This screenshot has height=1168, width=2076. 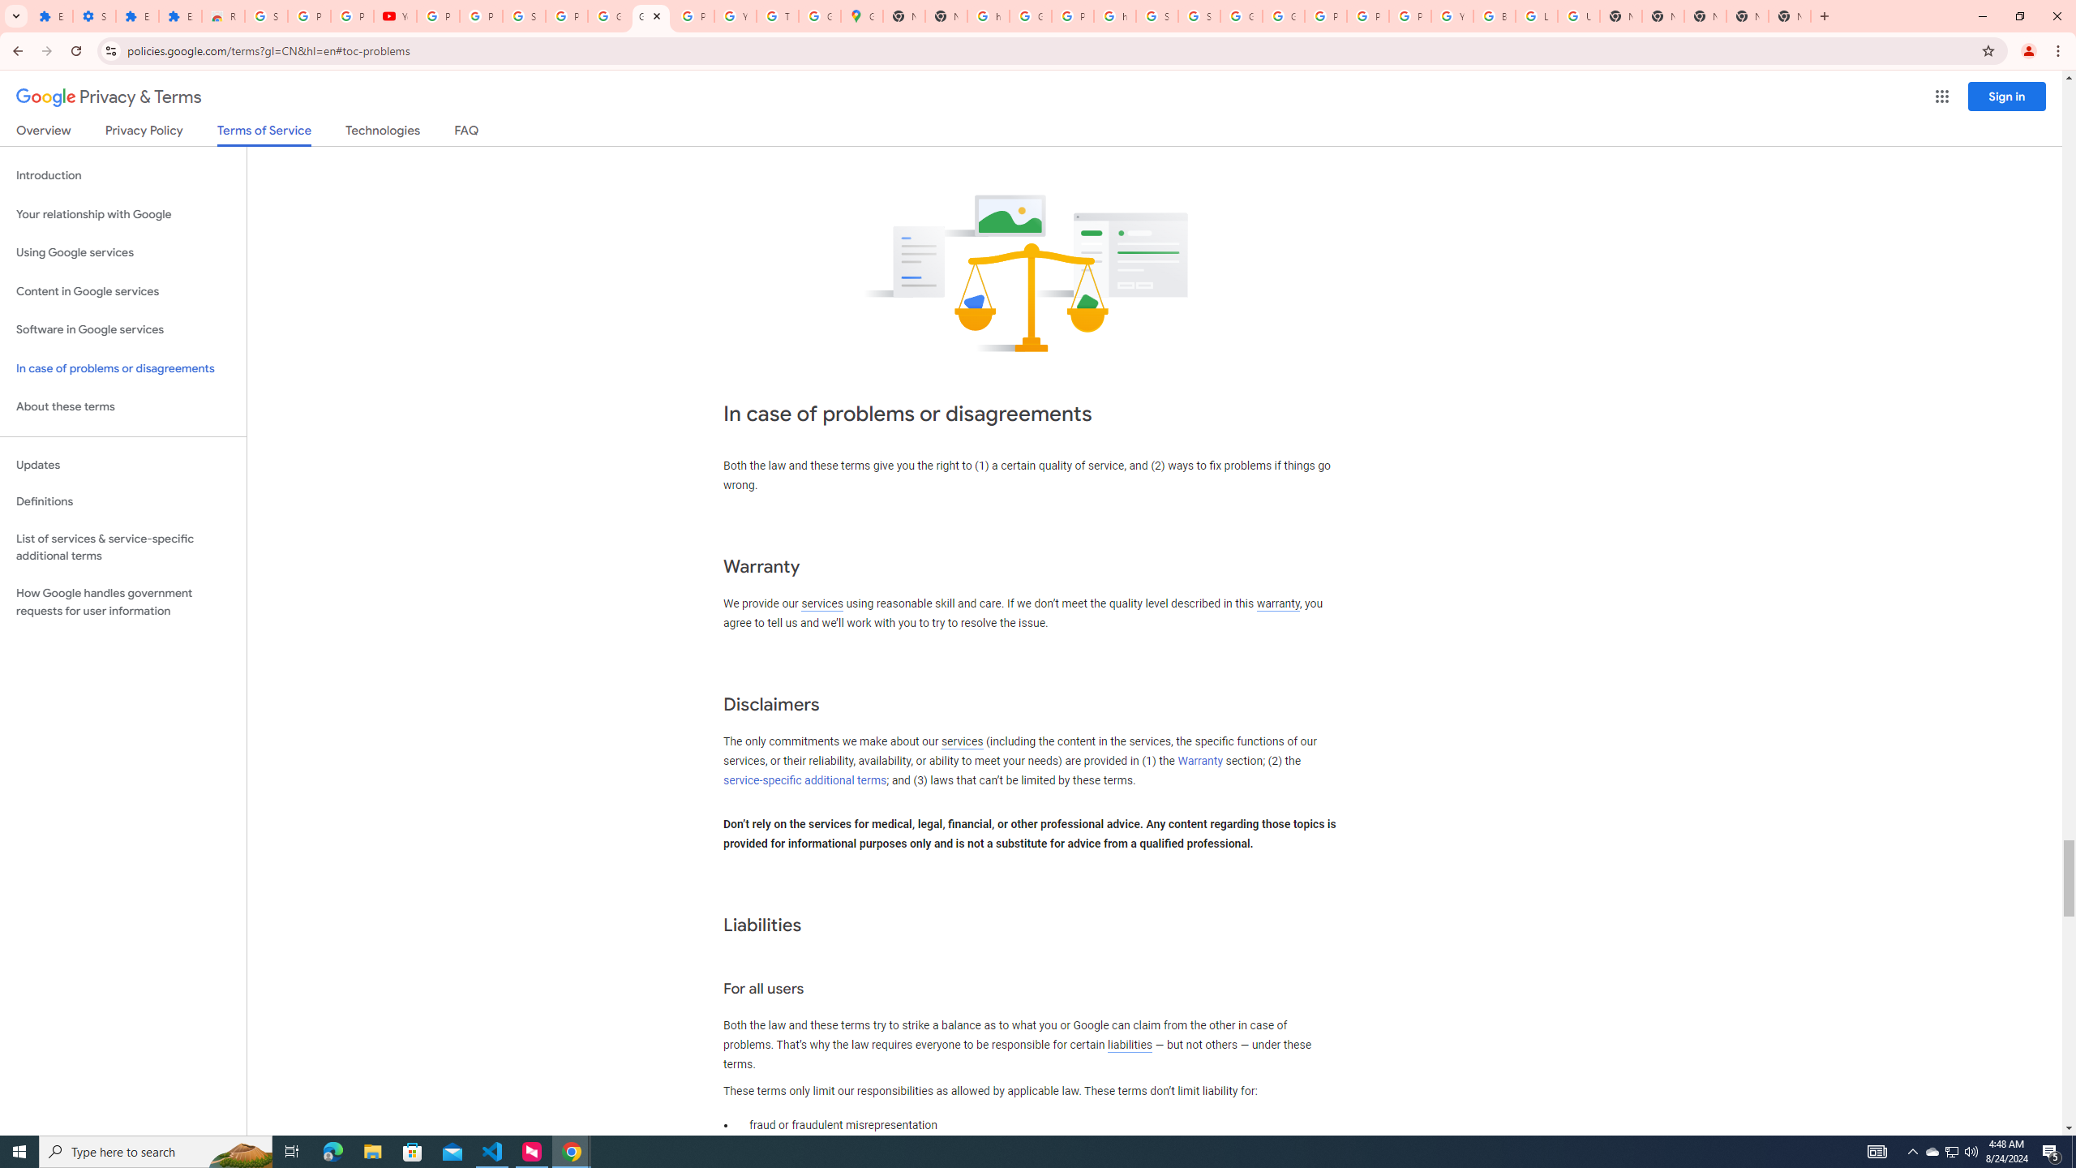 What do you see at coordinates (524, 16) in the screenshot?
I see `Sign in - Google Accounts` at bounding box center [524, 16].